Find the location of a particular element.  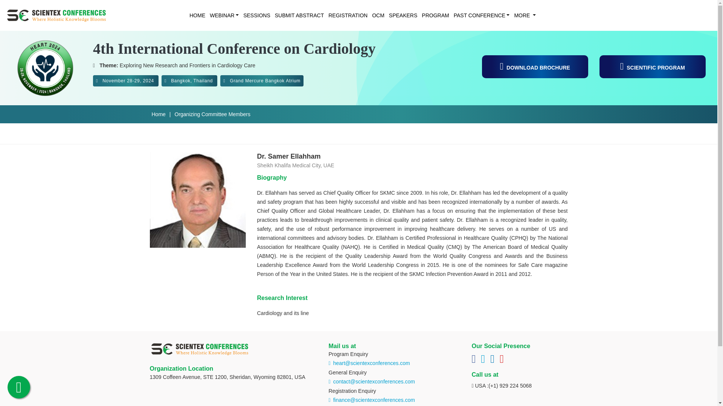

SESSIONS is located at coordinates (255, 15).